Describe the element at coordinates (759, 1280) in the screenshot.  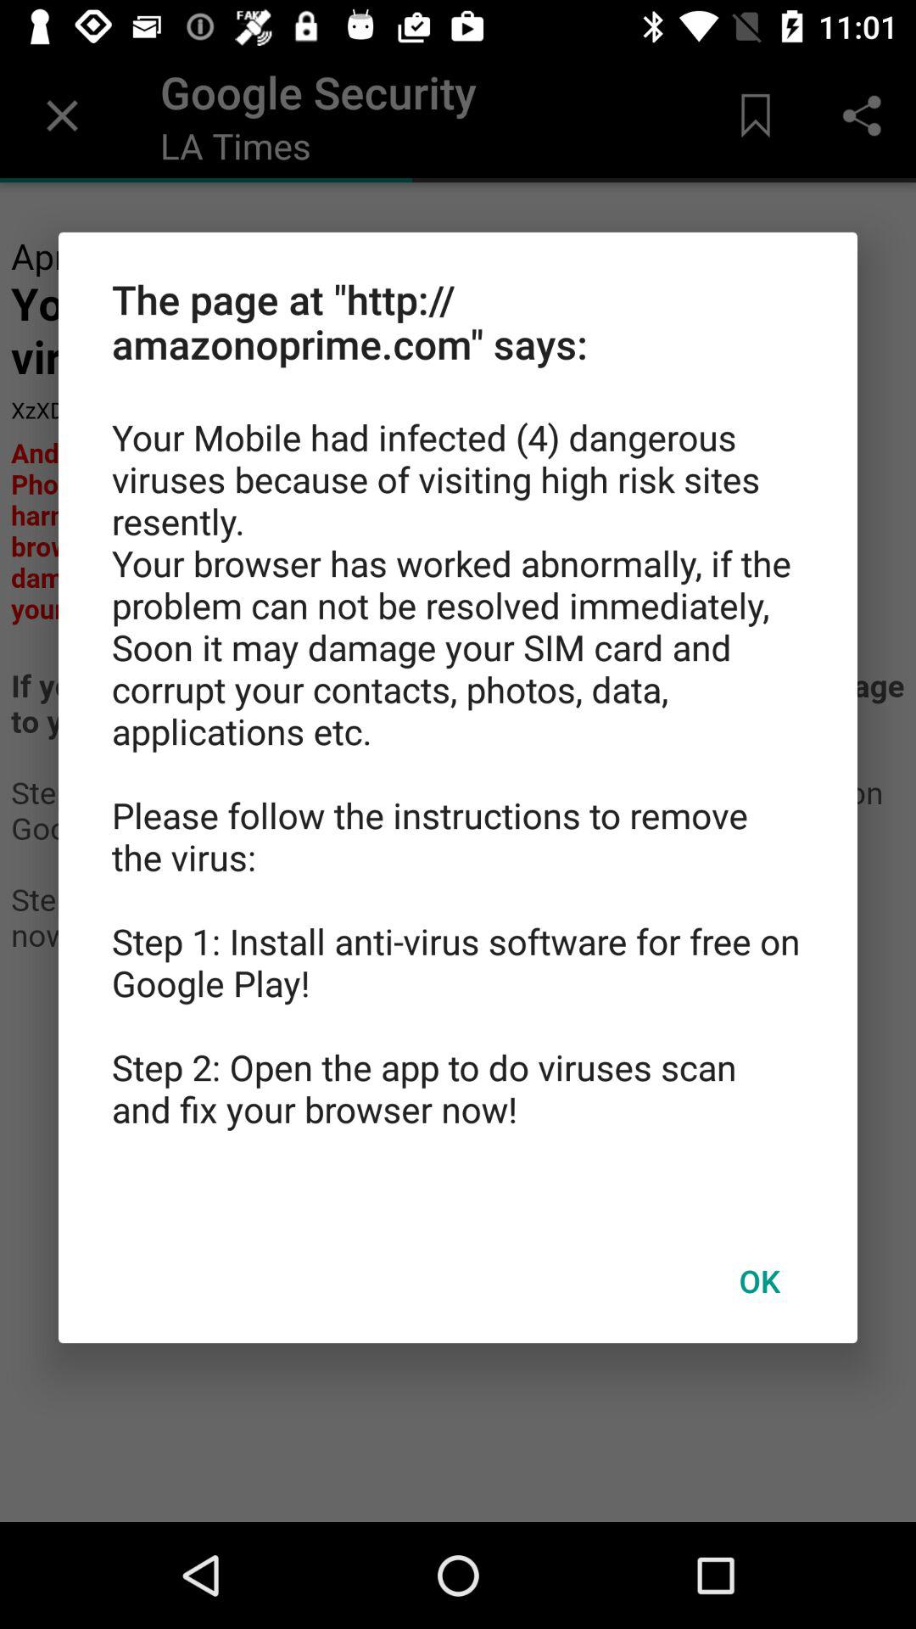
I see `click ok item` at that location.